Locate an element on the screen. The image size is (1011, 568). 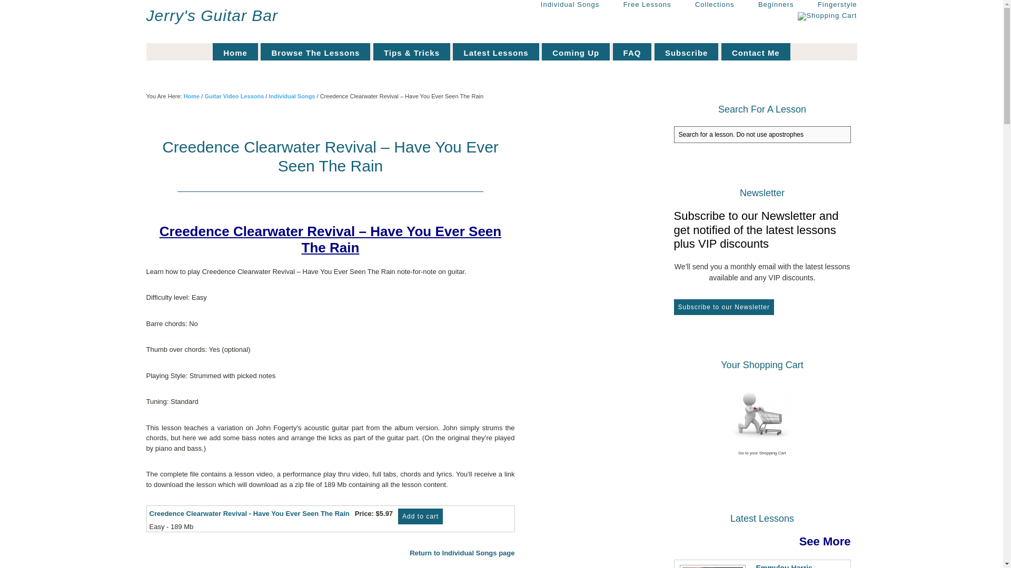
Beginners is located at coordinates (765, 6).